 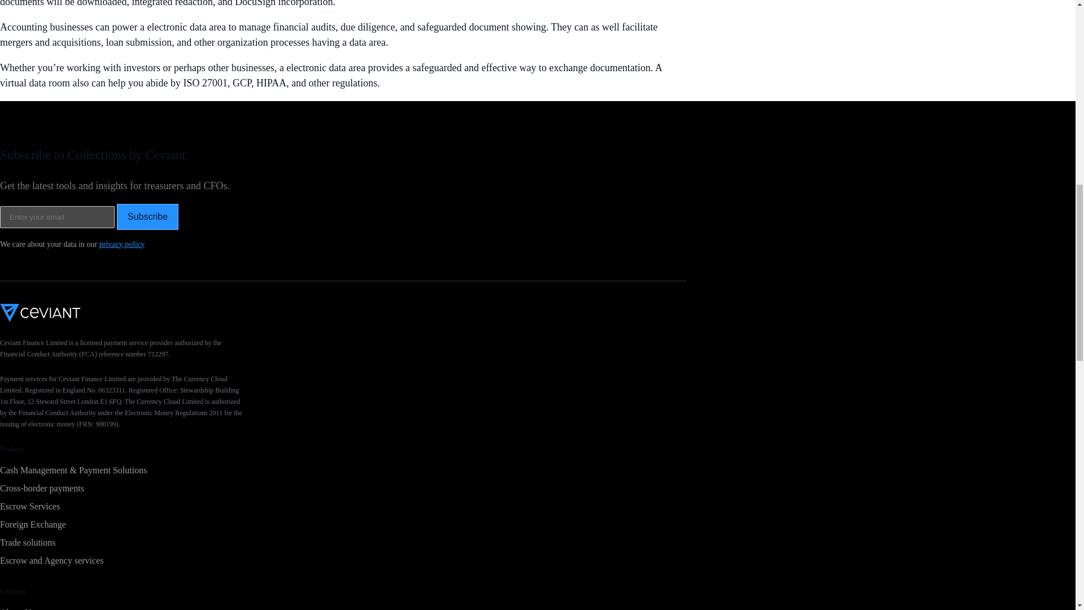 I want to click on Escrow and Agency services, so click(x=343, y=560).